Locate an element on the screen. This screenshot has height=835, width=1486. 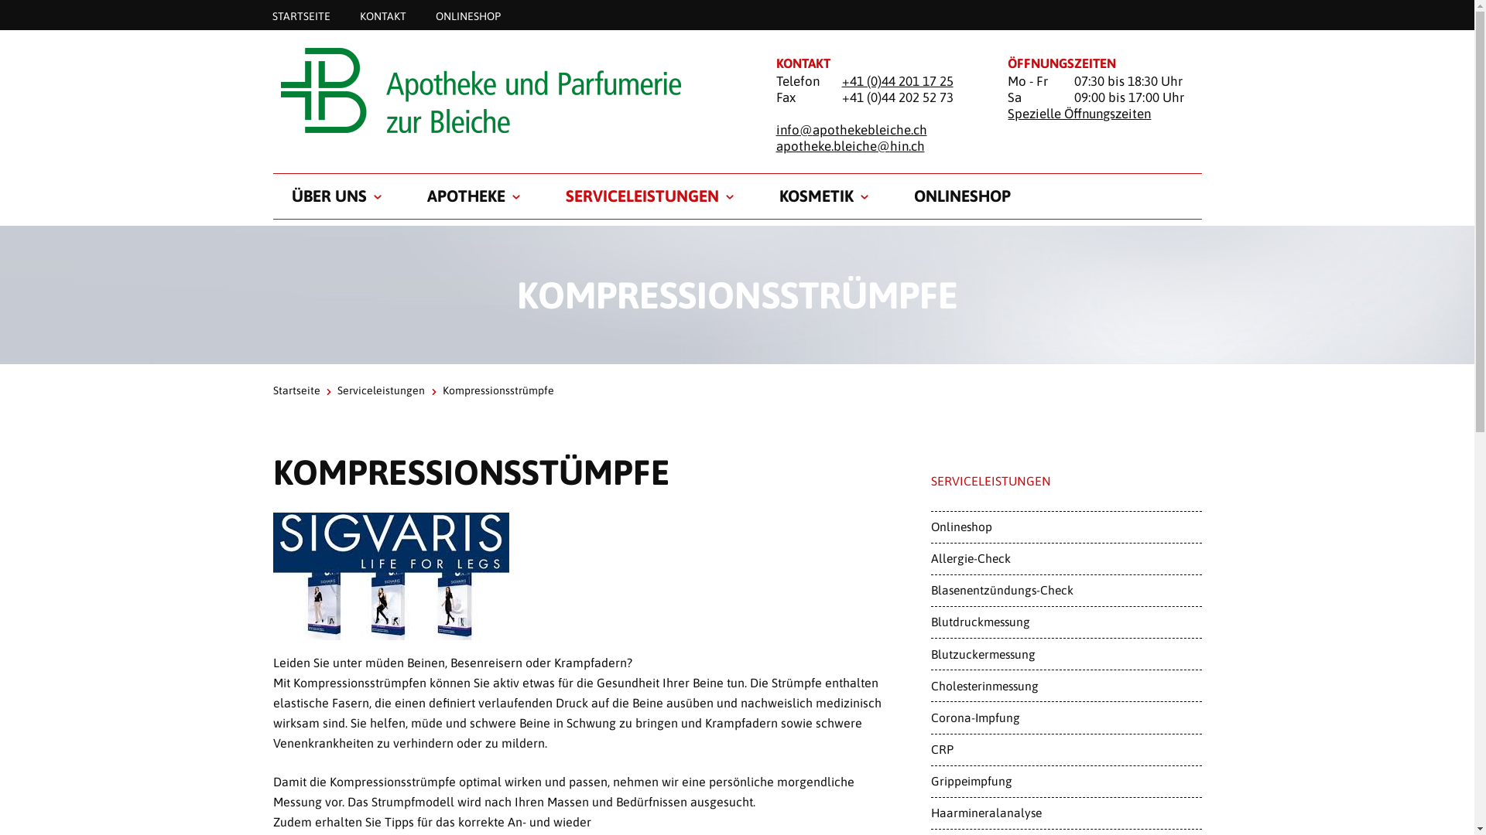
ONLINESHOP is located at coordinates (468, 15).